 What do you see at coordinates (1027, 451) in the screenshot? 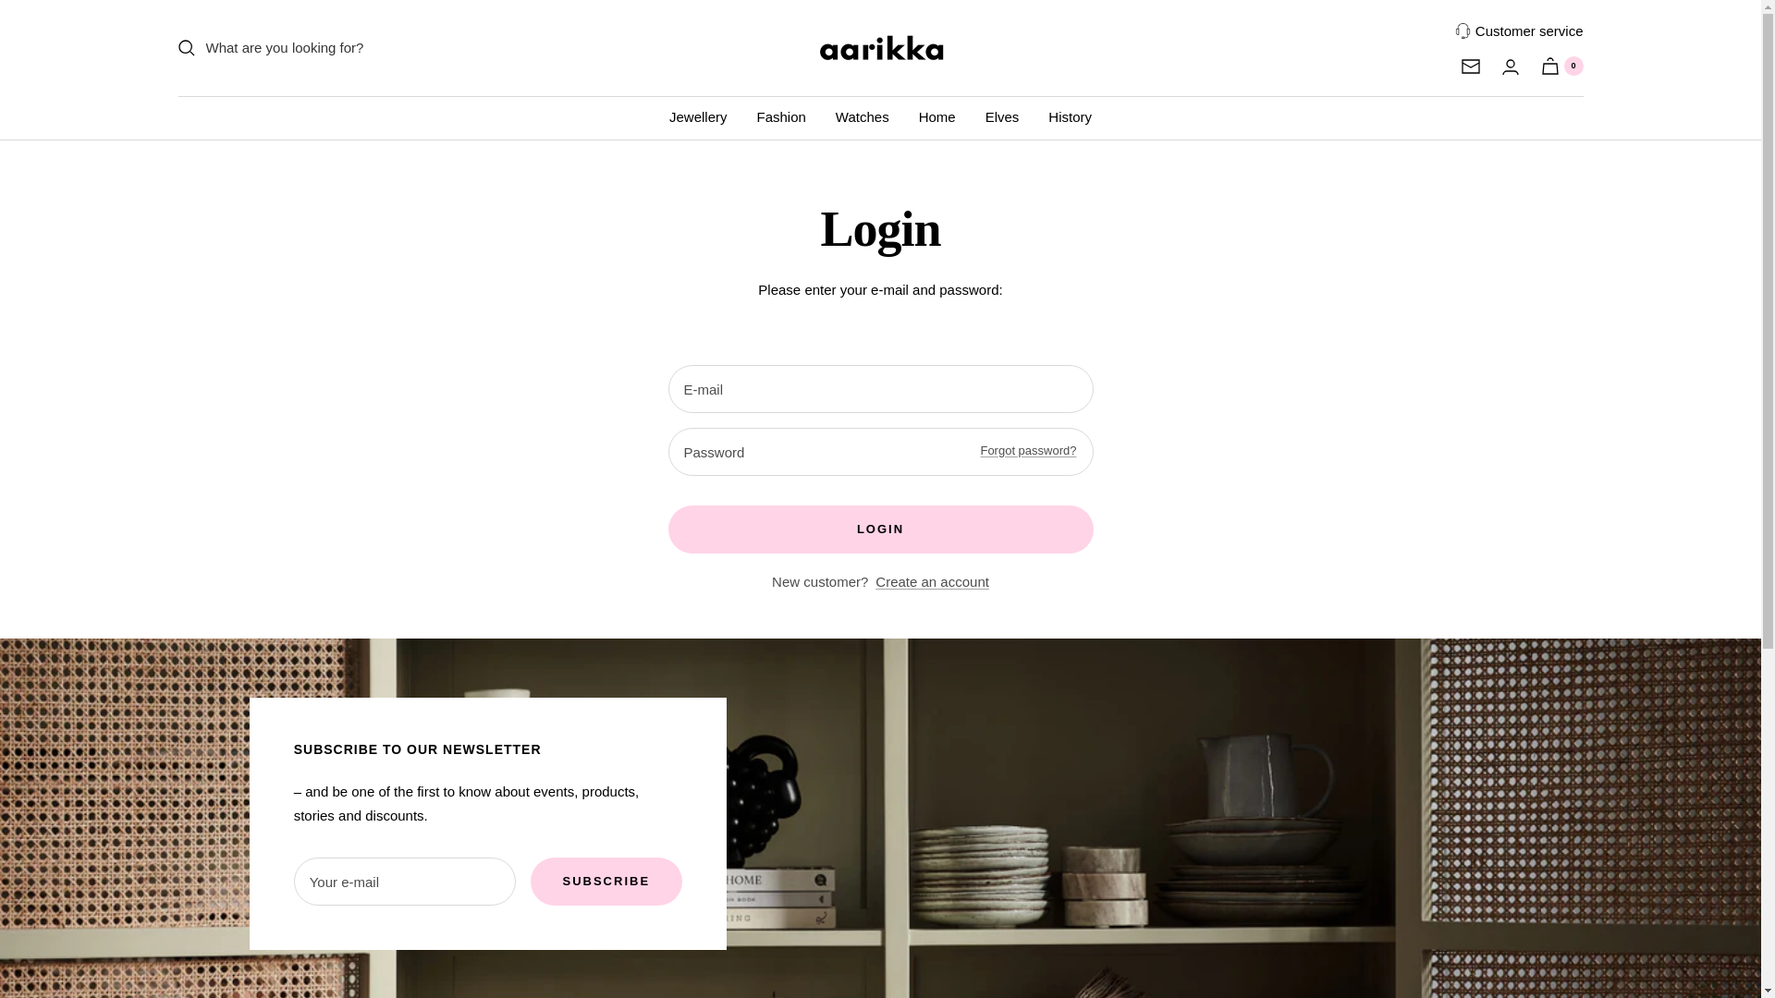
I see `Forgot password?` at bounding box center [1027, 451].